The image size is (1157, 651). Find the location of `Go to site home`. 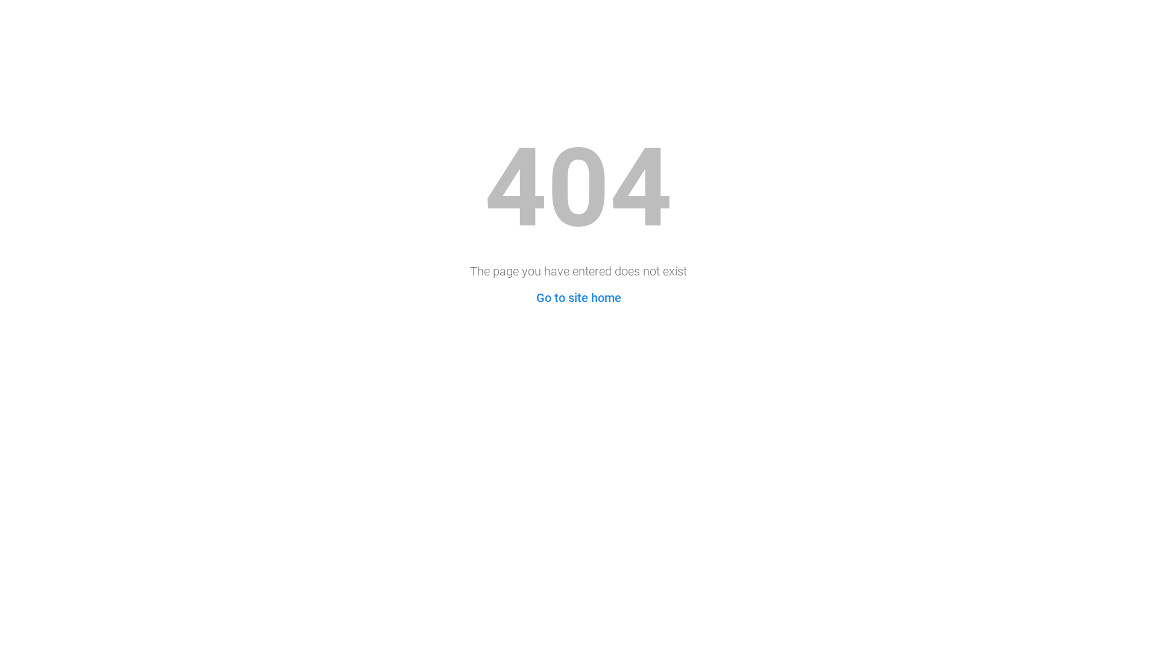

Go to site home is located at coordinates (578, 298).